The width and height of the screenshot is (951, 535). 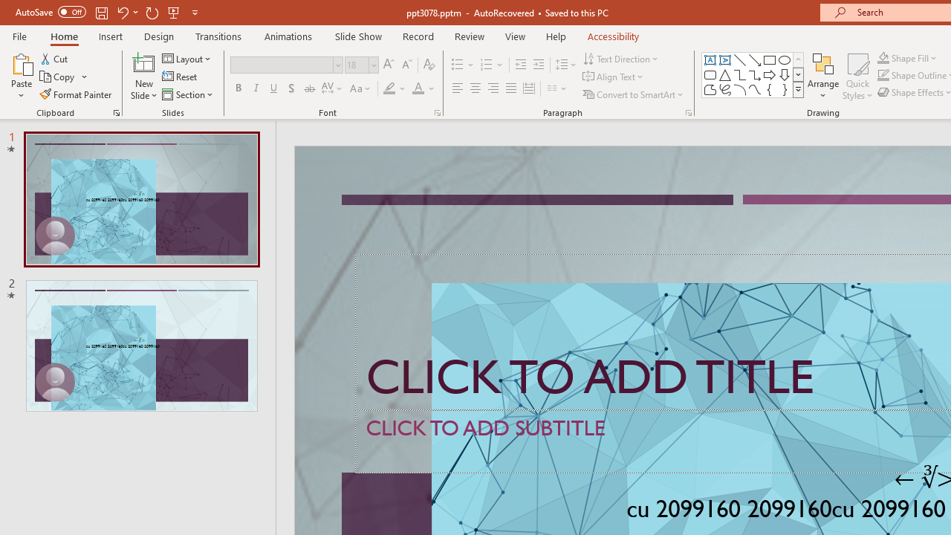 I want to click on Quick Styles, so click(x=857, y=76).